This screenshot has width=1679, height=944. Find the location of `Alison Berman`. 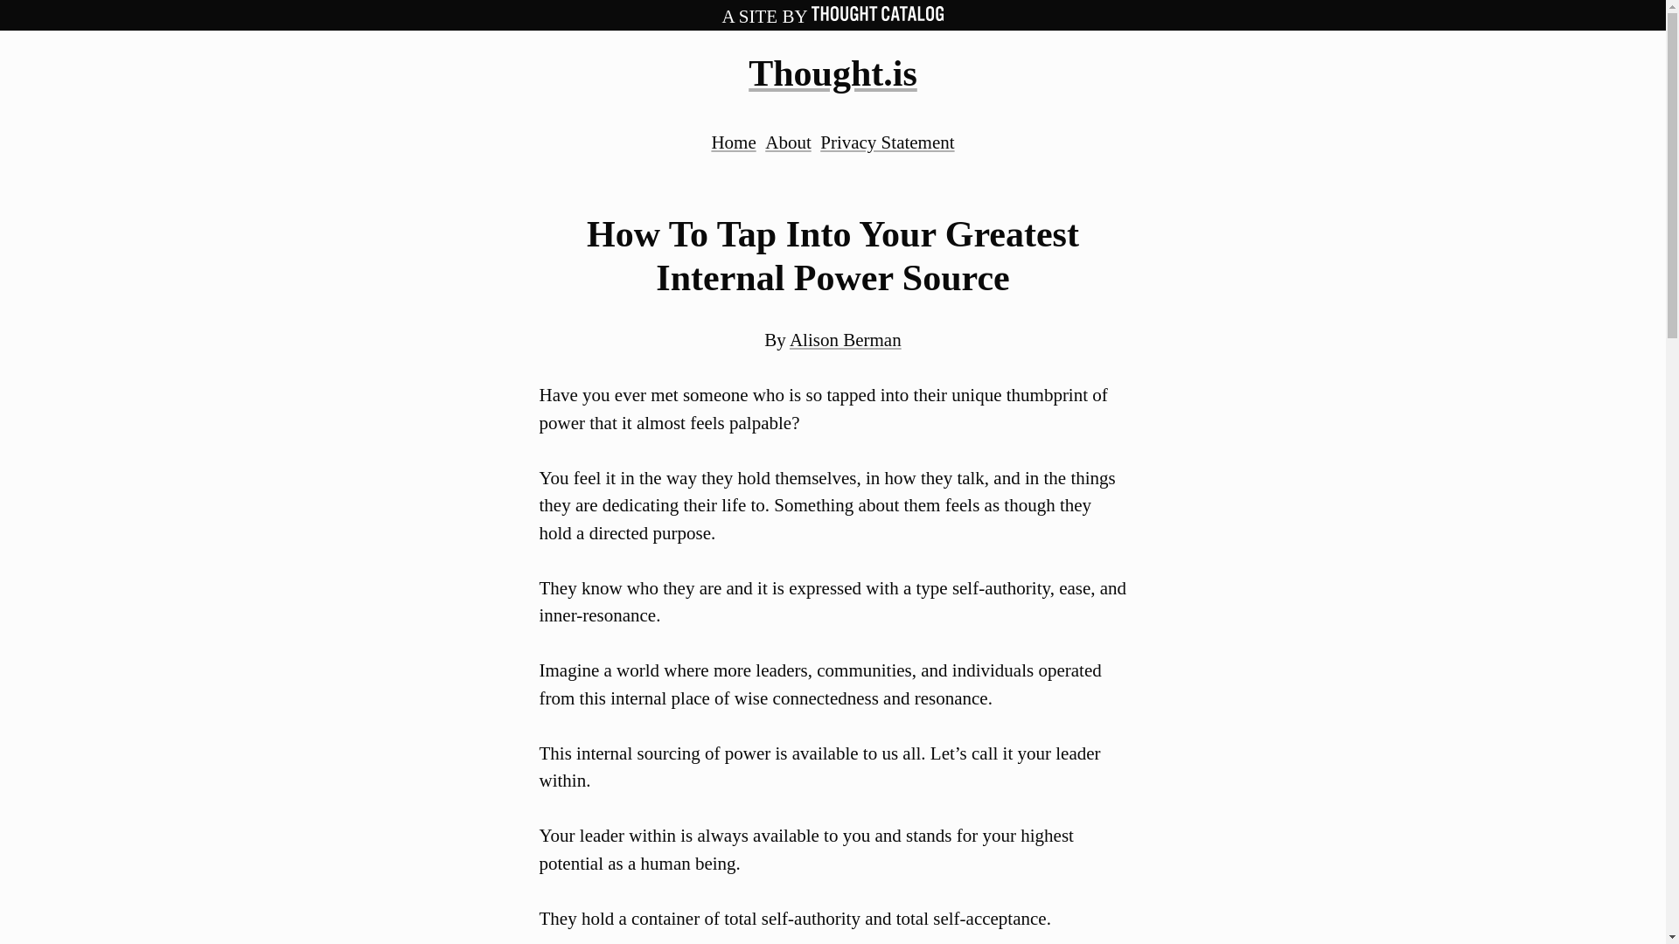

Alison Berman is located at coordinates (845, 339).